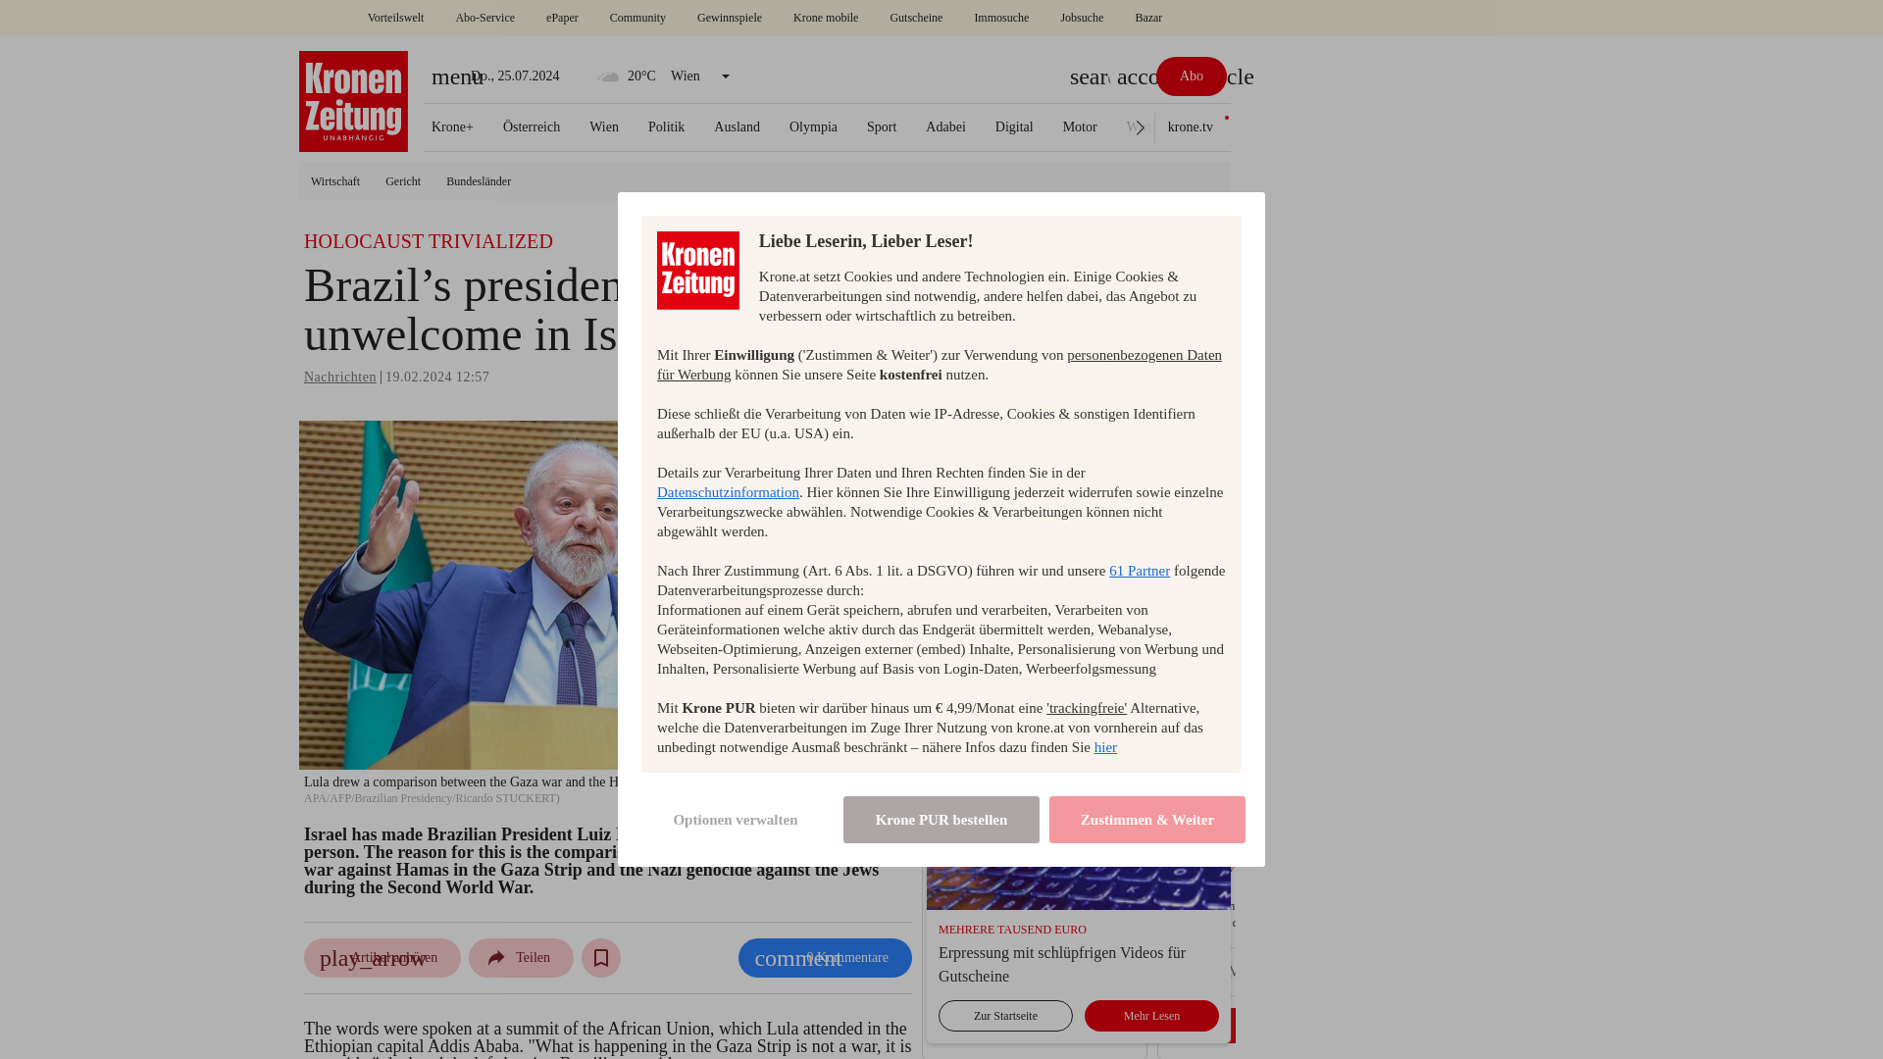  Describe the element at coordinates (1139, 570) in the screenshot. I see `61 Partner` at that location.